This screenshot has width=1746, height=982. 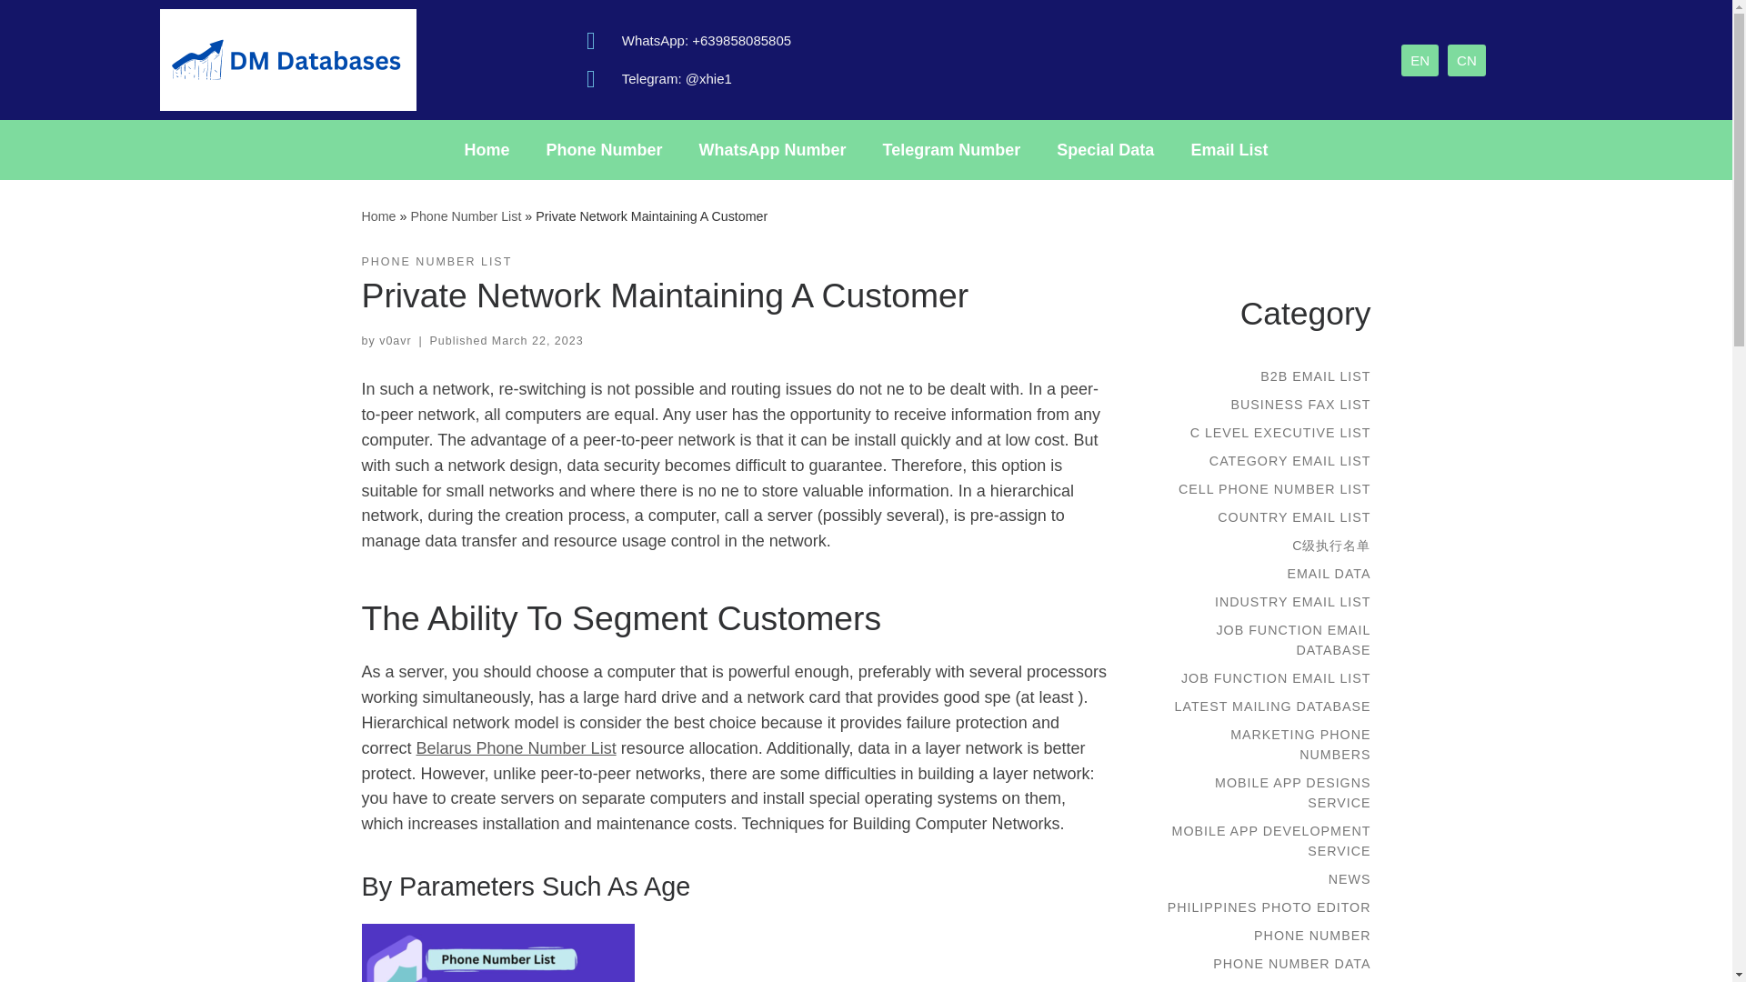 I want to click on Phone Number List, so click(x=466, y=216).